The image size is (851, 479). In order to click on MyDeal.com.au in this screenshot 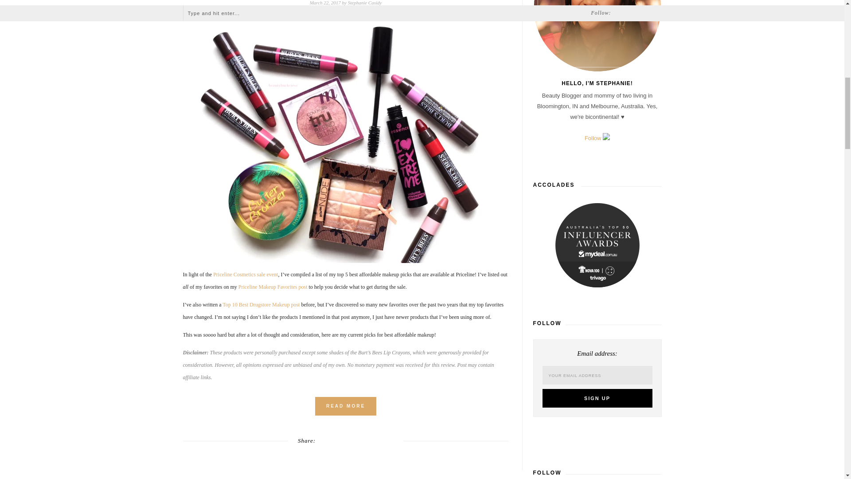, I will do `click(597, 247)`.